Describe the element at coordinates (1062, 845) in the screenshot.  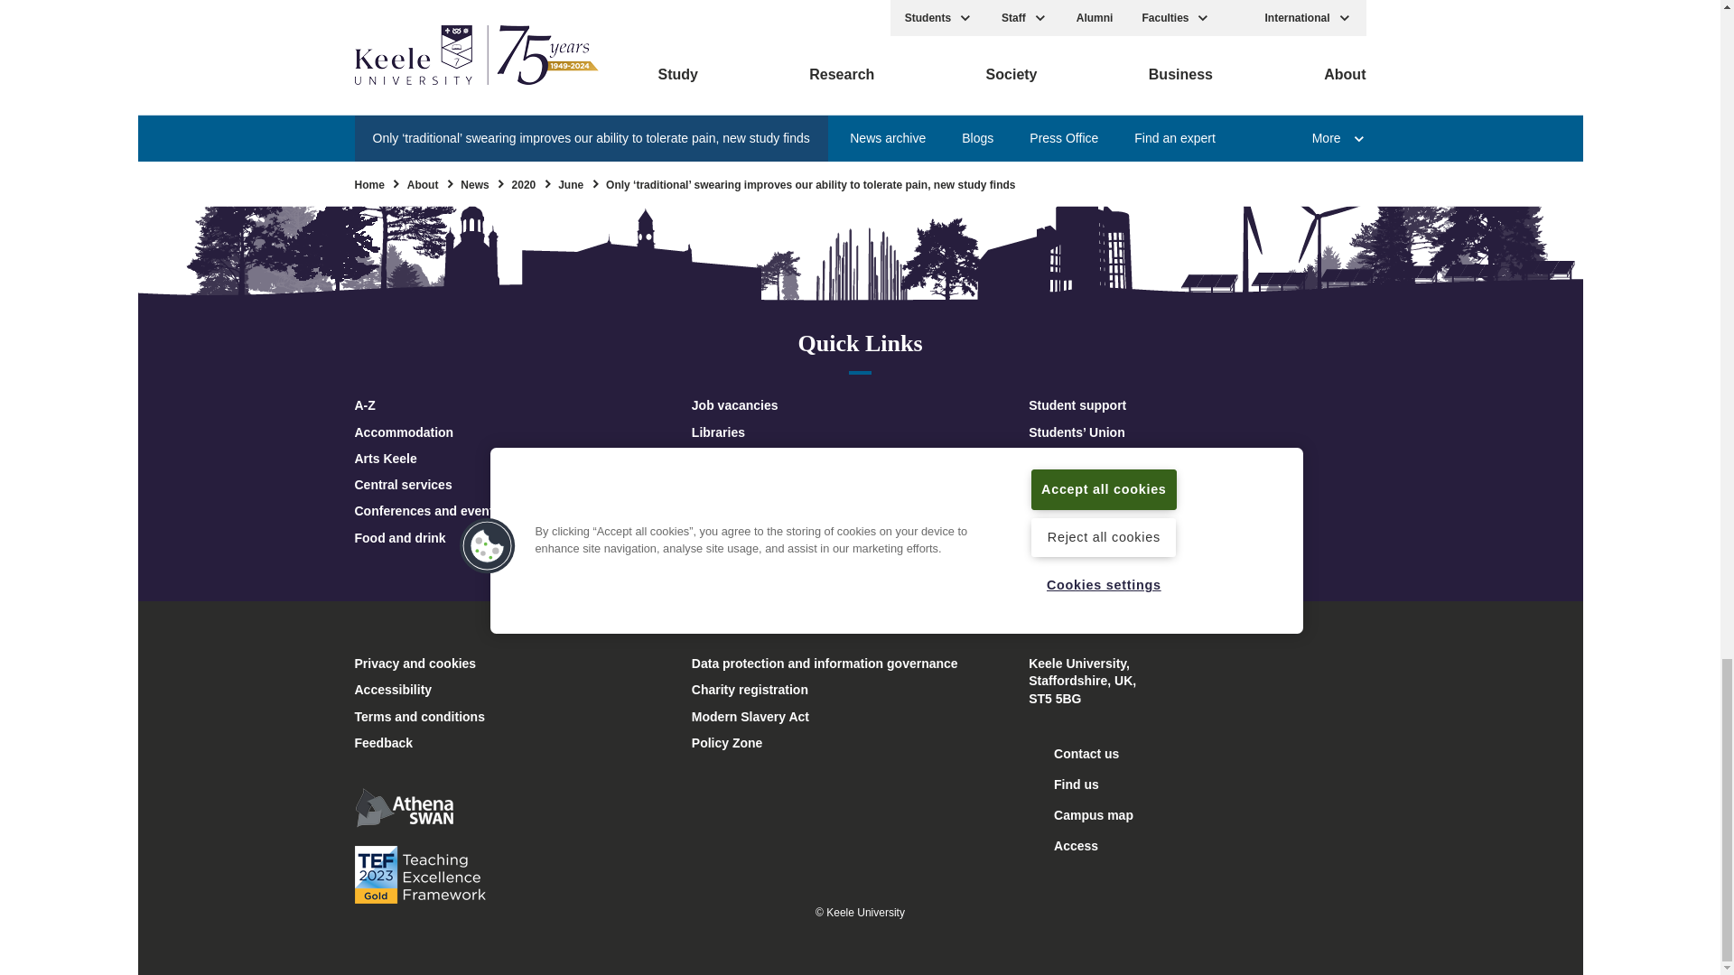
I see `Access` at that location.